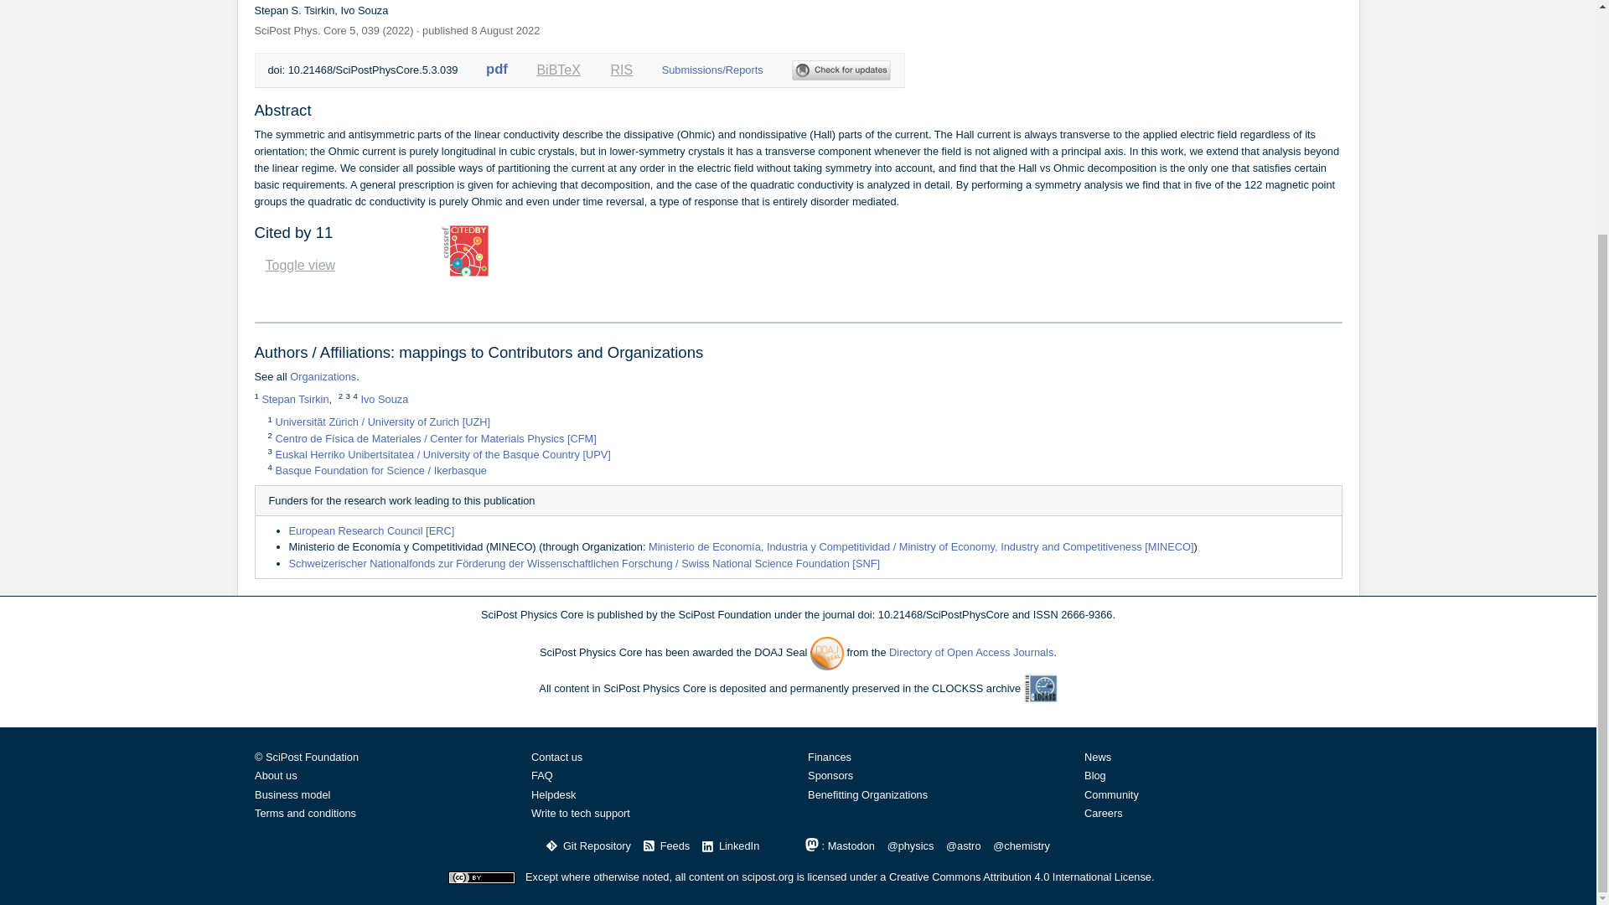 The image size is (1609, 905). I want to click on Toggle view, so click(300, 265).